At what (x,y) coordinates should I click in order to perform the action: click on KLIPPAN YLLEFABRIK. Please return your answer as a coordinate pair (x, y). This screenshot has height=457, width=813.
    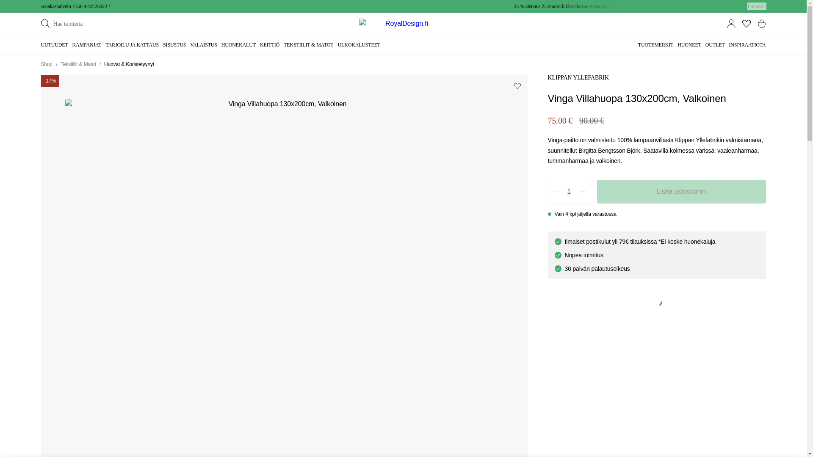
    Looking at the image, I should click on (578, 78).